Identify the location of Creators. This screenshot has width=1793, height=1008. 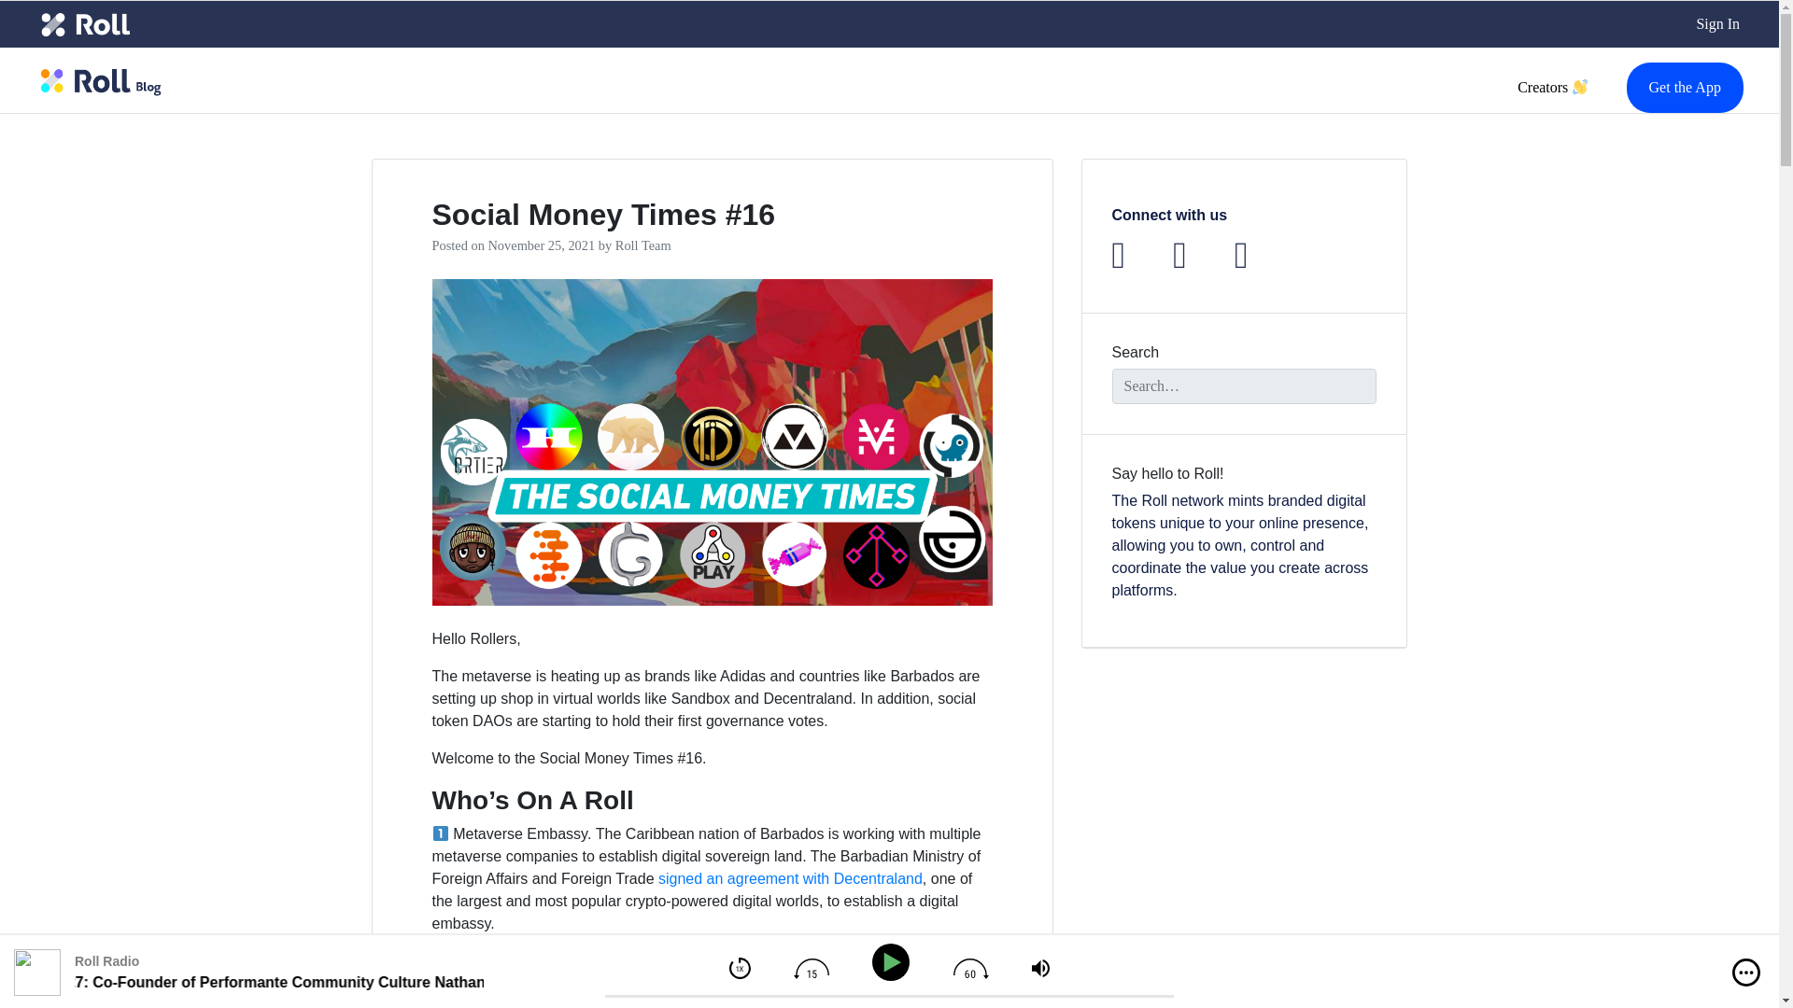
(1552, 87).